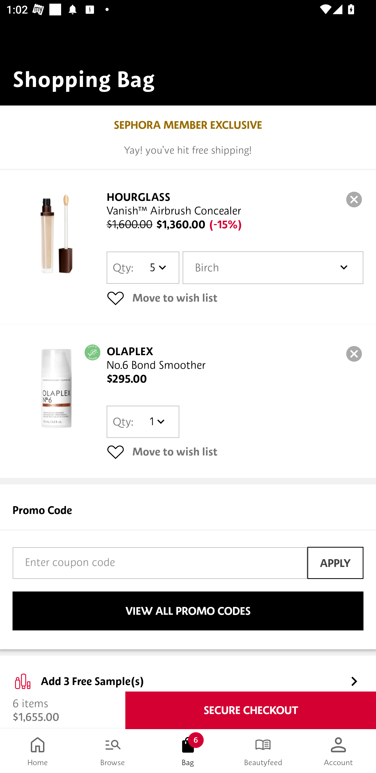  I want to click on Add 3 Free Sample(s), so click(188, 674).